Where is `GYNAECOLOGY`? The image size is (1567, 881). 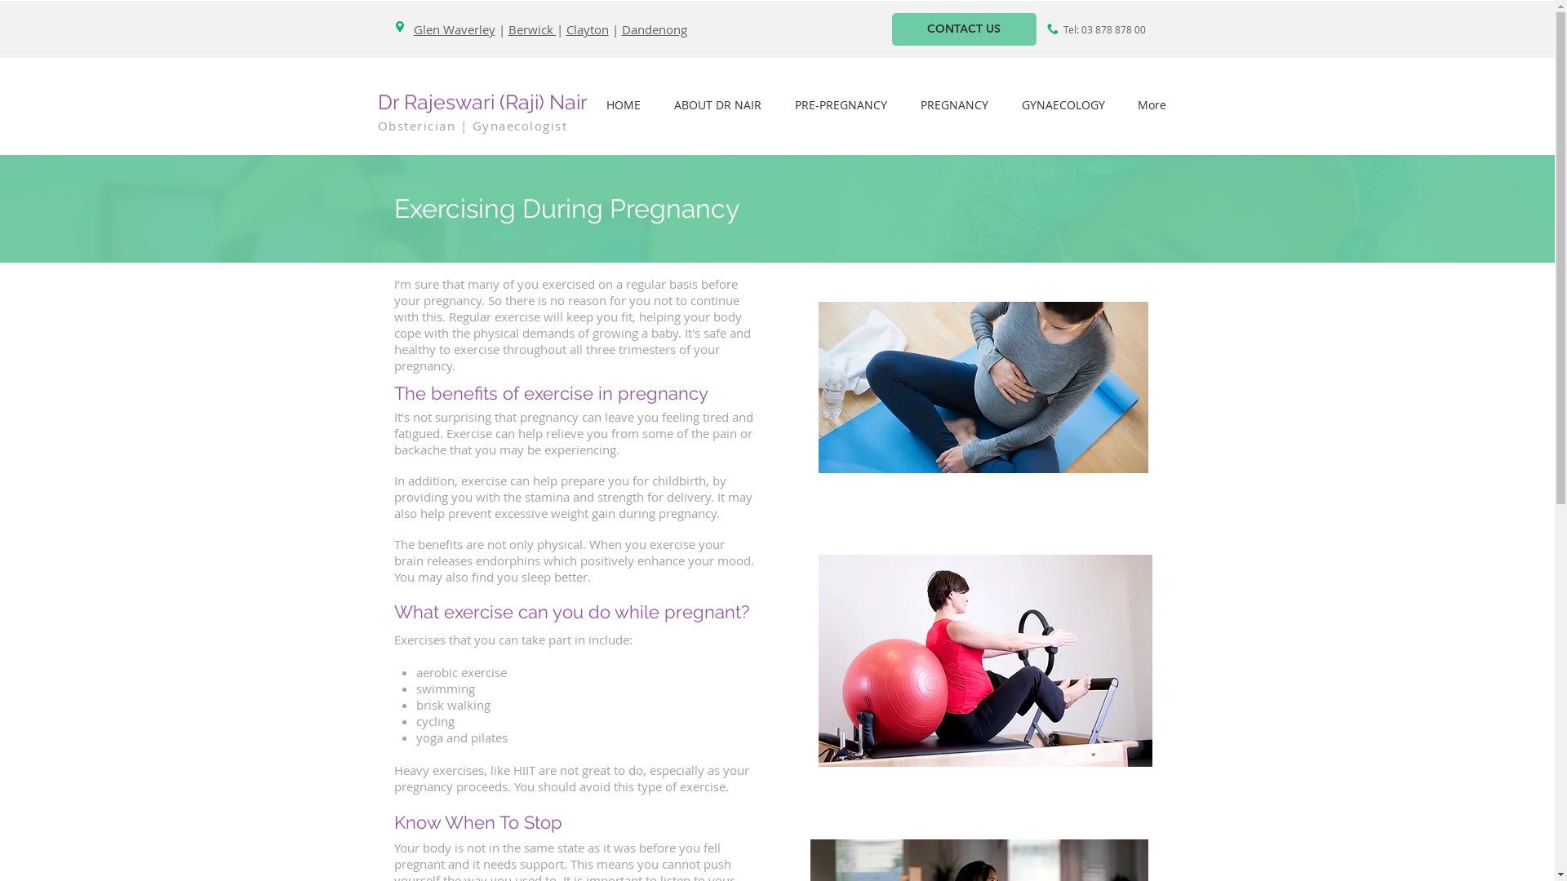
GYNAECOLOGY is located at coordinates (1063, 104).